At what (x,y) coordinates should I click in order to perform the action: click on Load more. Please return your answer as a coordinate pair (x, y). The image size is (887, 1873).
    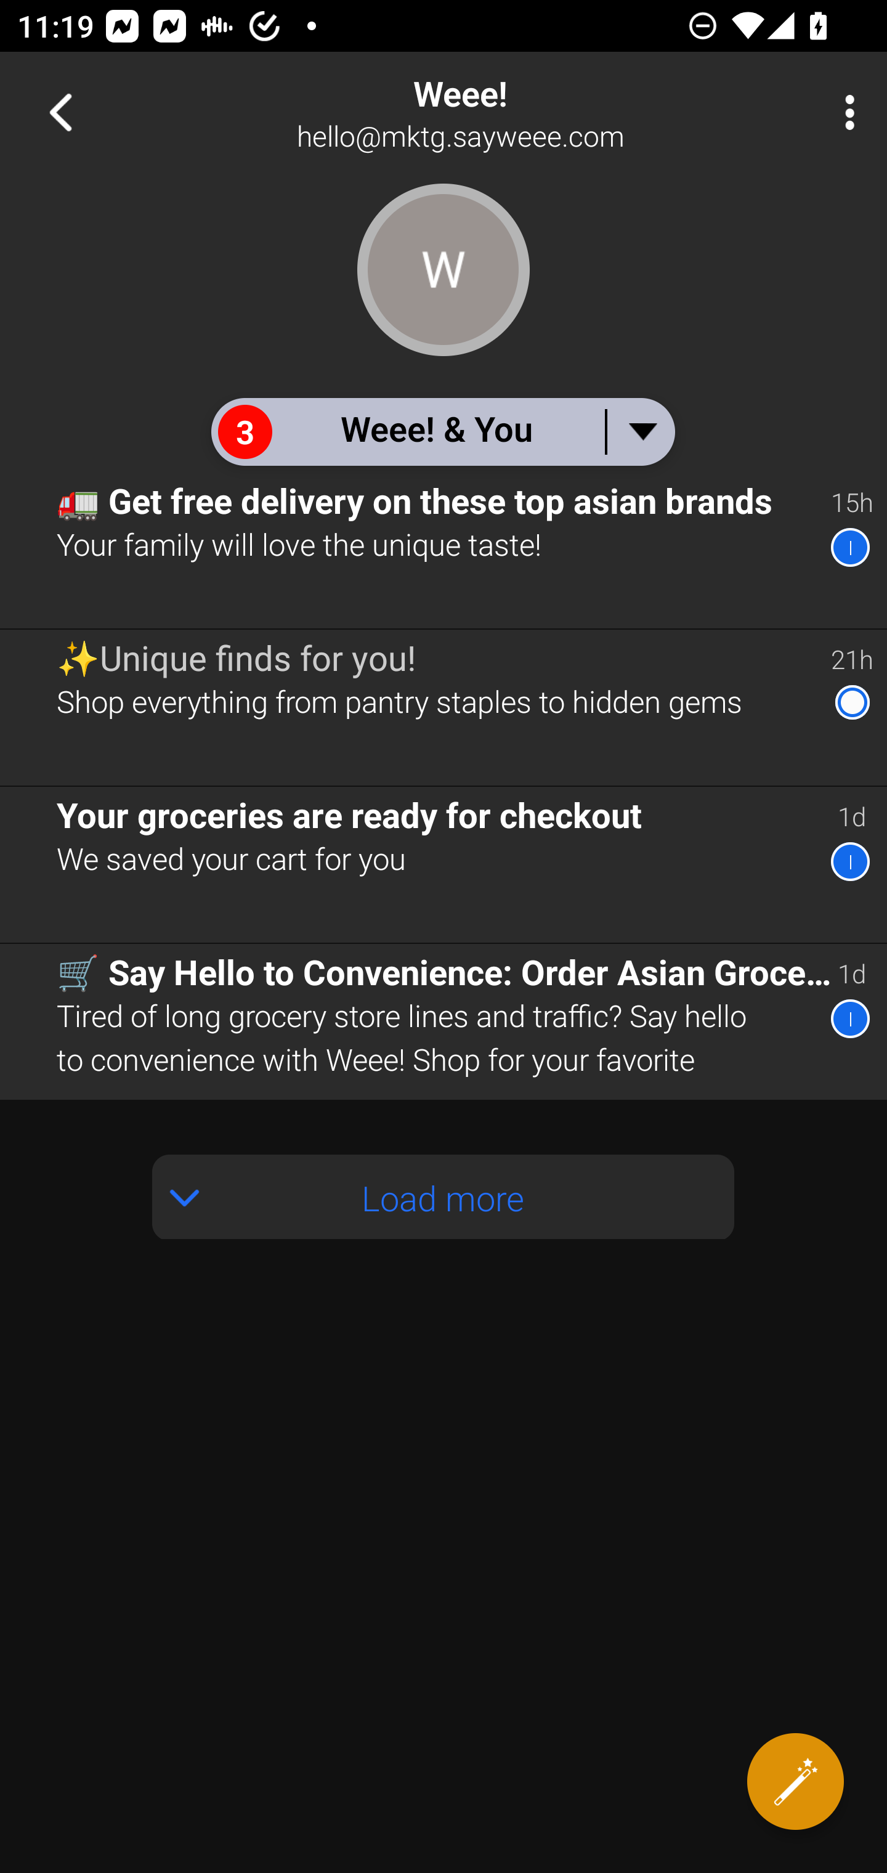
    Looking at the image, I should click on (443, 1197).